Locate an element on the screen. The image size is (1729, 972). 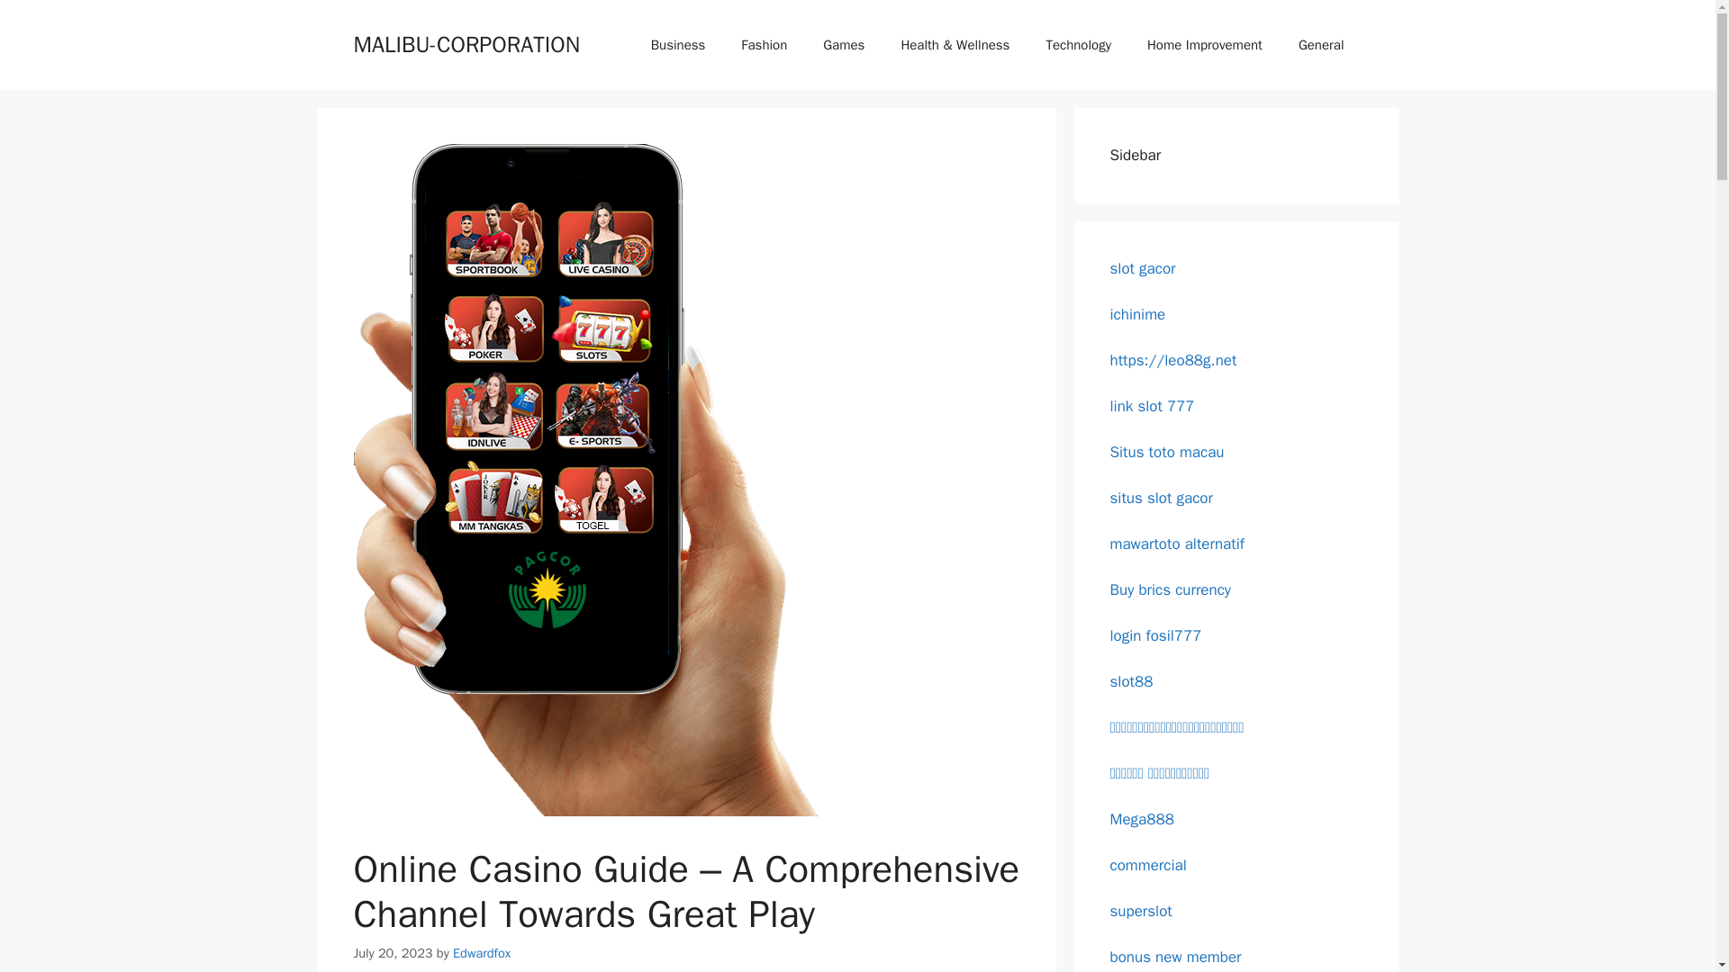
General is located at coordinates (1321, 45).